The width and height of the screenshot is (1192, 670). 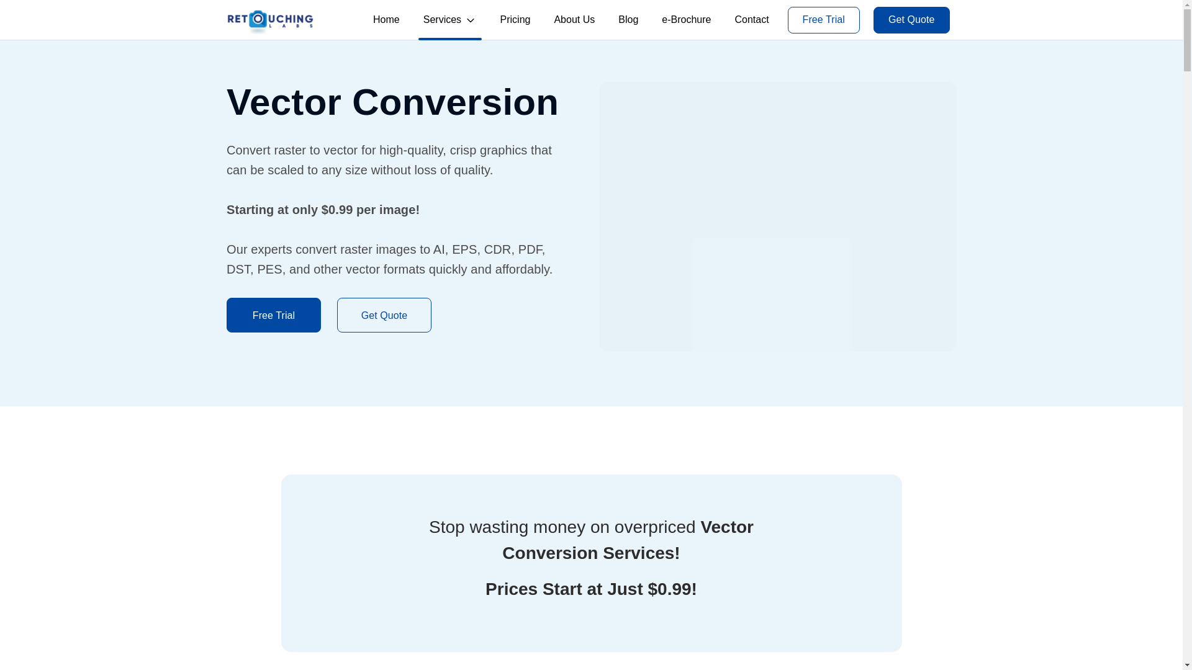 What do you see at coordinates (383, 349) in the screenshot?
I see `Get Quote` at bounding box center [383, 349].